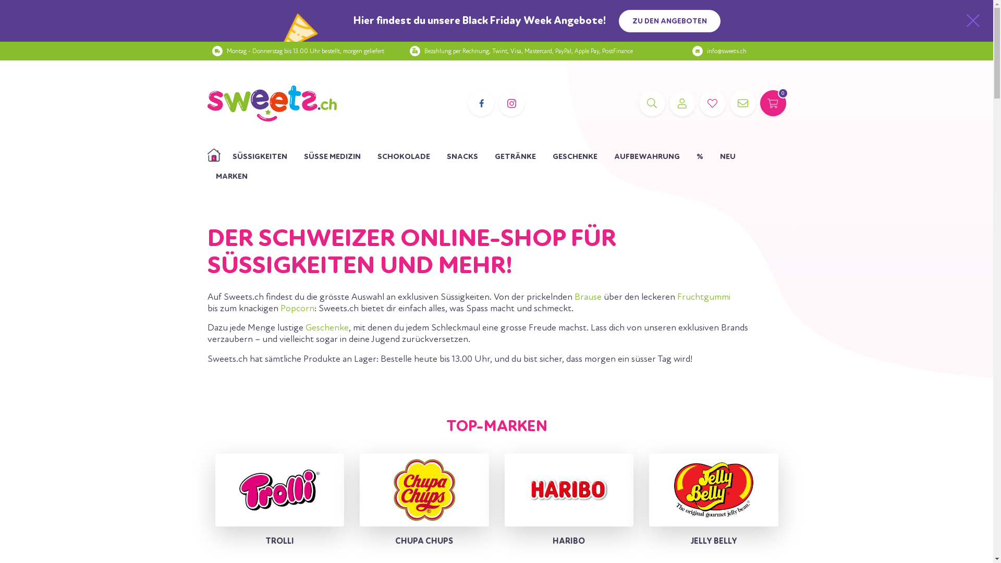 The height and width of the screenshot is (563, 1001). Describe the element at coordinates (700, 156) in the screenshot. I see `%` at that location.